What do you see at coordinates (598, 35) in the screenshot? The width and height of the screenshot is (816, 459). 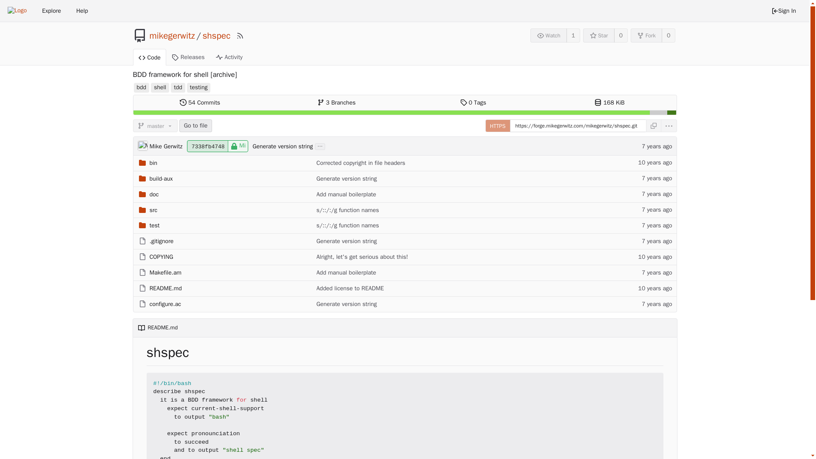 I see `Star` at bounding box center [598, 35].